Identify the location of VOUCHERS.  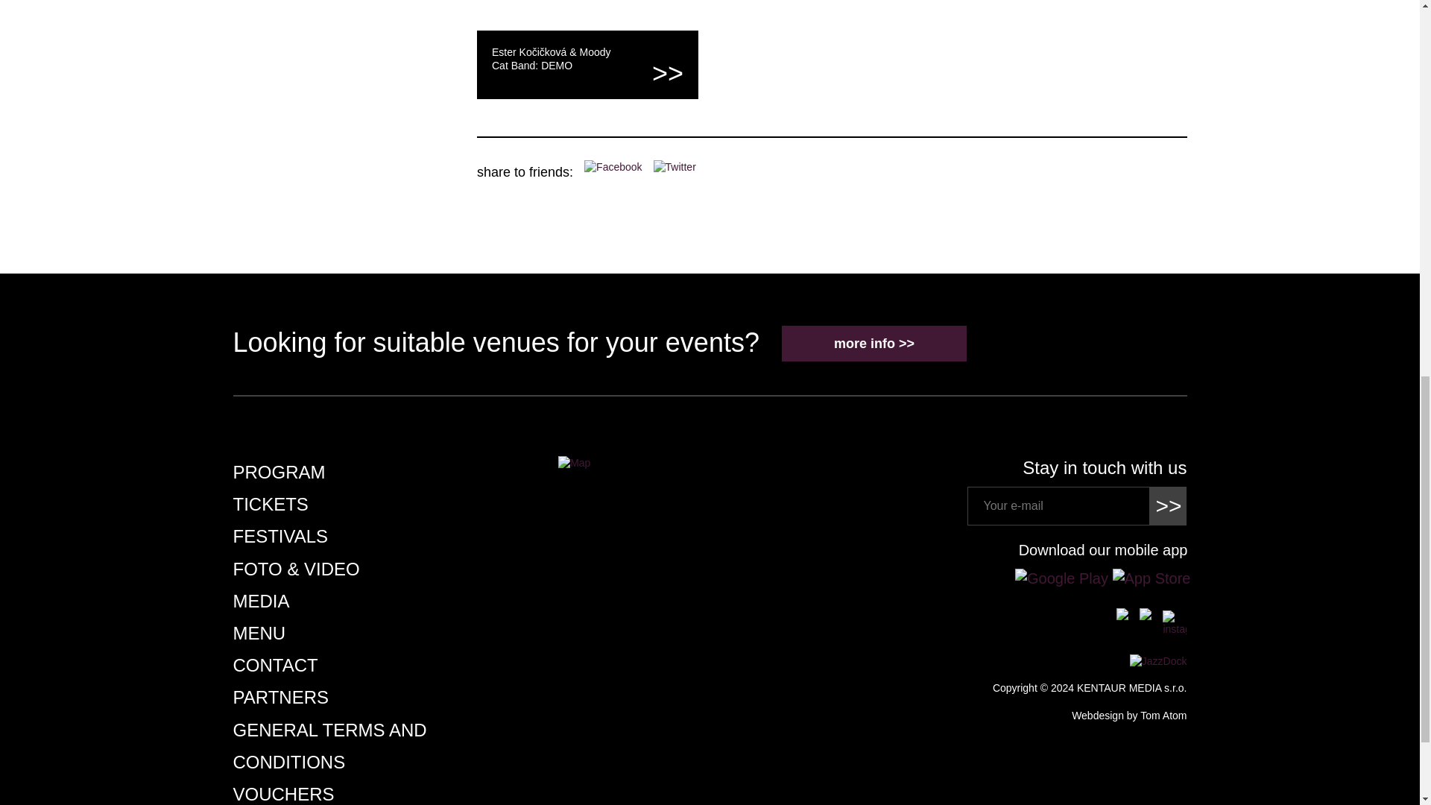
(282, 793).